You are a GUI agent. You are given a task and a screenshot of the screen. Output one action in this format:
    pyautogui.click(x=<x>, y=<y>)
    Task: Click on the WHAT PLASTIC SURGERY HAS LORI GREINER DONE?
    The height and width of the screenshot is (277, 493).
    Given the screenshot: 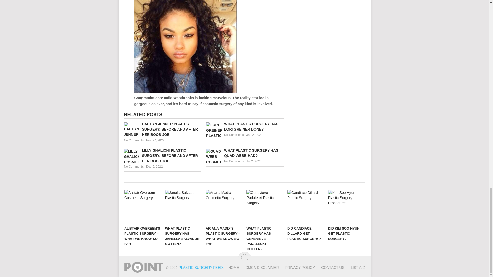 What is the action you would take?
    pyautogui.click(x=245, y=127)
    